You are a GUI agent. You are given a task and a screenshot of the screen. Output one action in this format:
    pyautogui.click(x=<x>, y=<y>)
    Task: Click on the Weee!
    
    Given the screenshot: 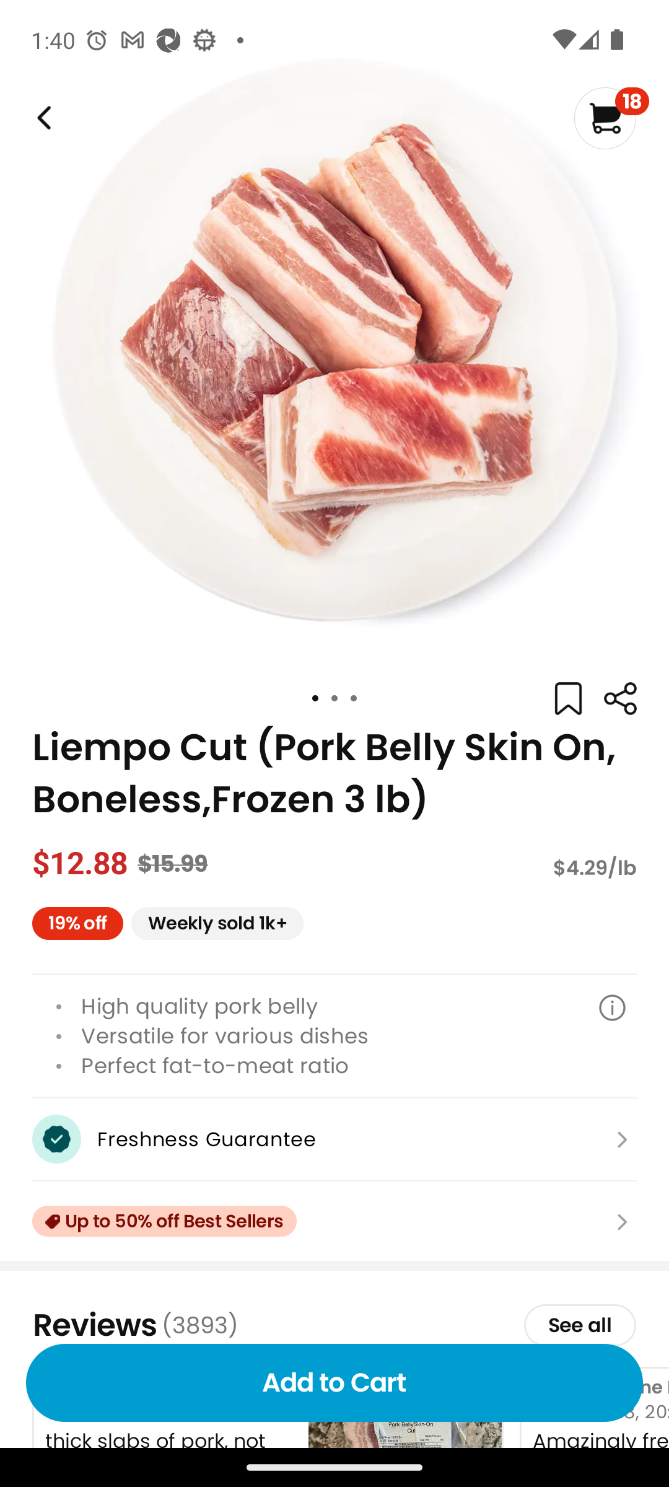 What is the action you would take?
    pyautogui.click(x=619, y=699)
    